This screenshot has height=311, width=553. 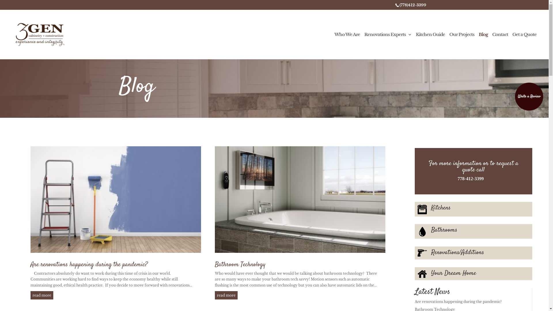 What do you see at coordinates (500, 45) in the screenshot?
I see `Contact` at bounding box center [500, 45].